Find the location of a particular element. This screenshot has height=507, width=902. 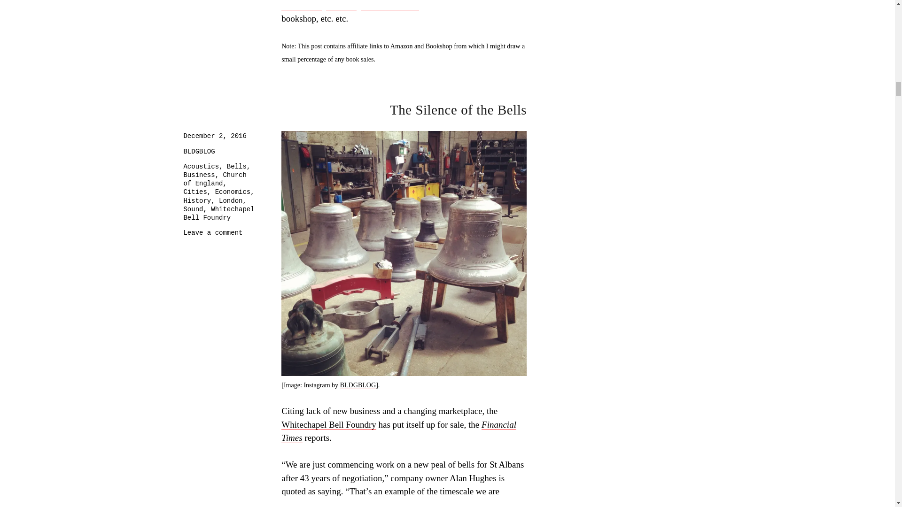

Indiebound is located at coordinates (302, 5).